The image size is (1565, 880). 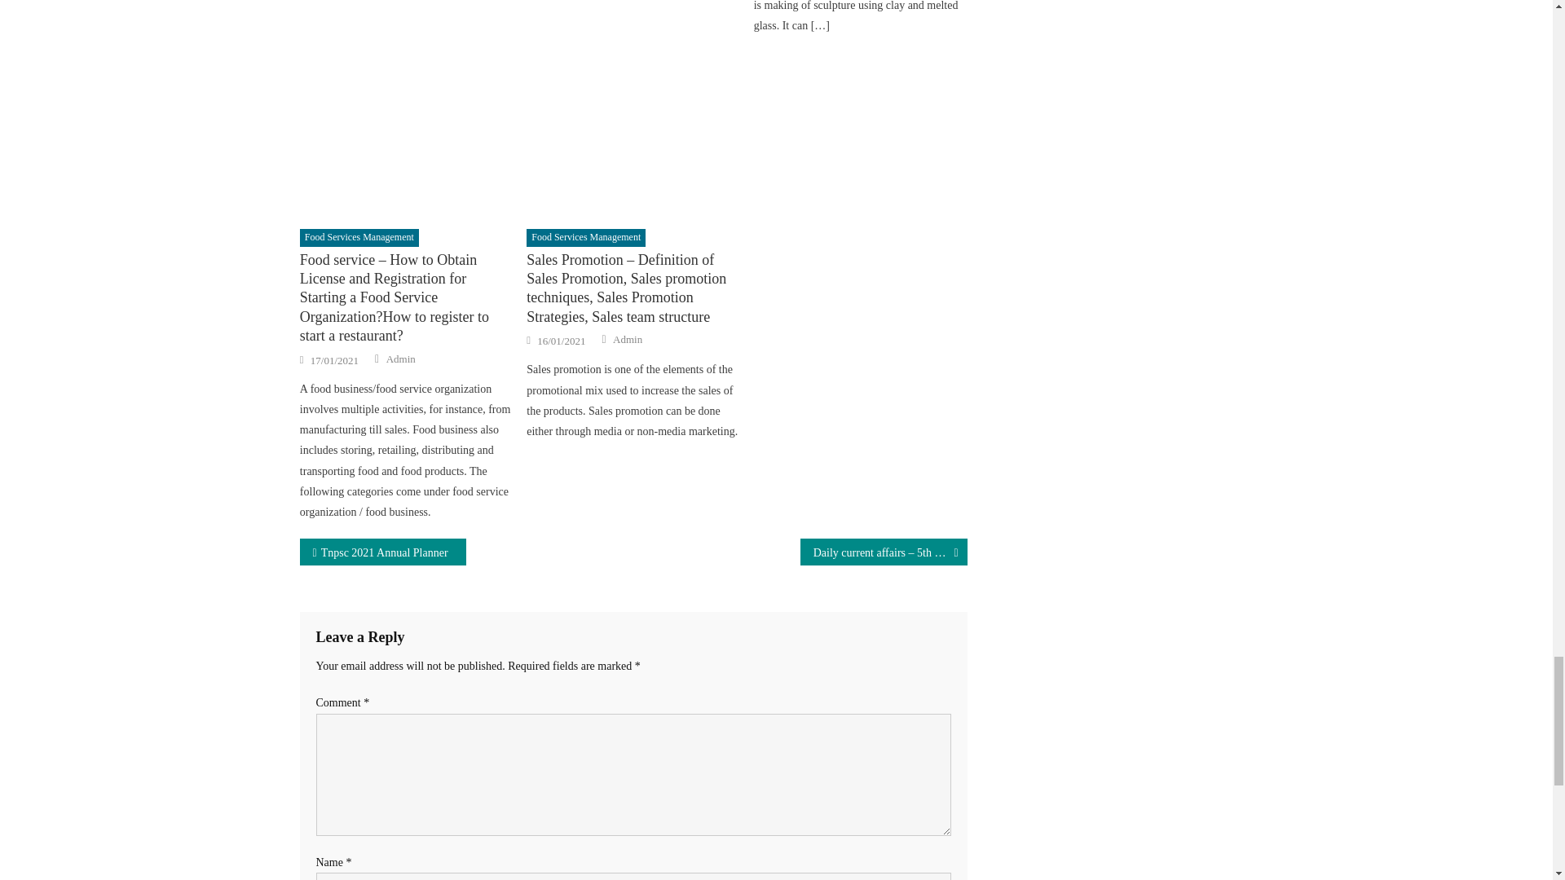 I want to click on Admin, so click(x=628, y=339).